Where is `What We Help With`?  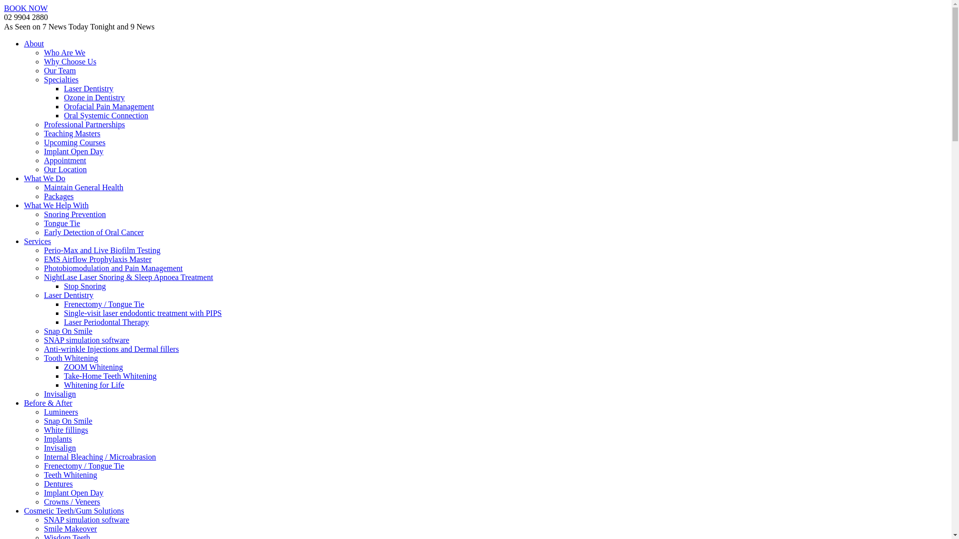
What We Help With is located at coordinates (56, 206).